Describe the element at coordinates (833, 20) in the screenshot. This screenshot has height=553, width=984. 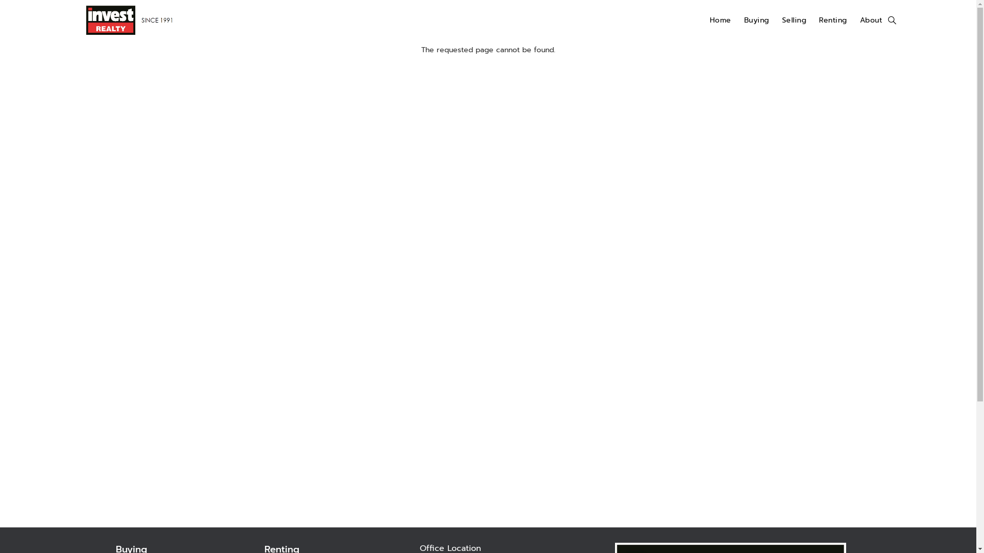
I see `Renting` at that location.